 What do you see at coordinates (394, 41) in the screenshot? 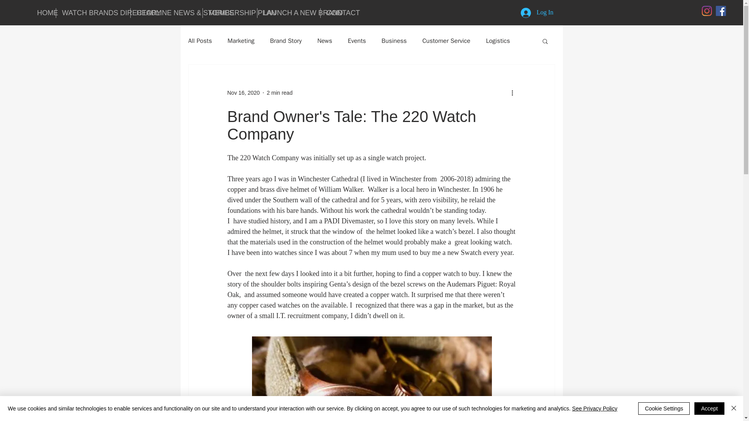
I see `Business` at bounding box center [394, 41].